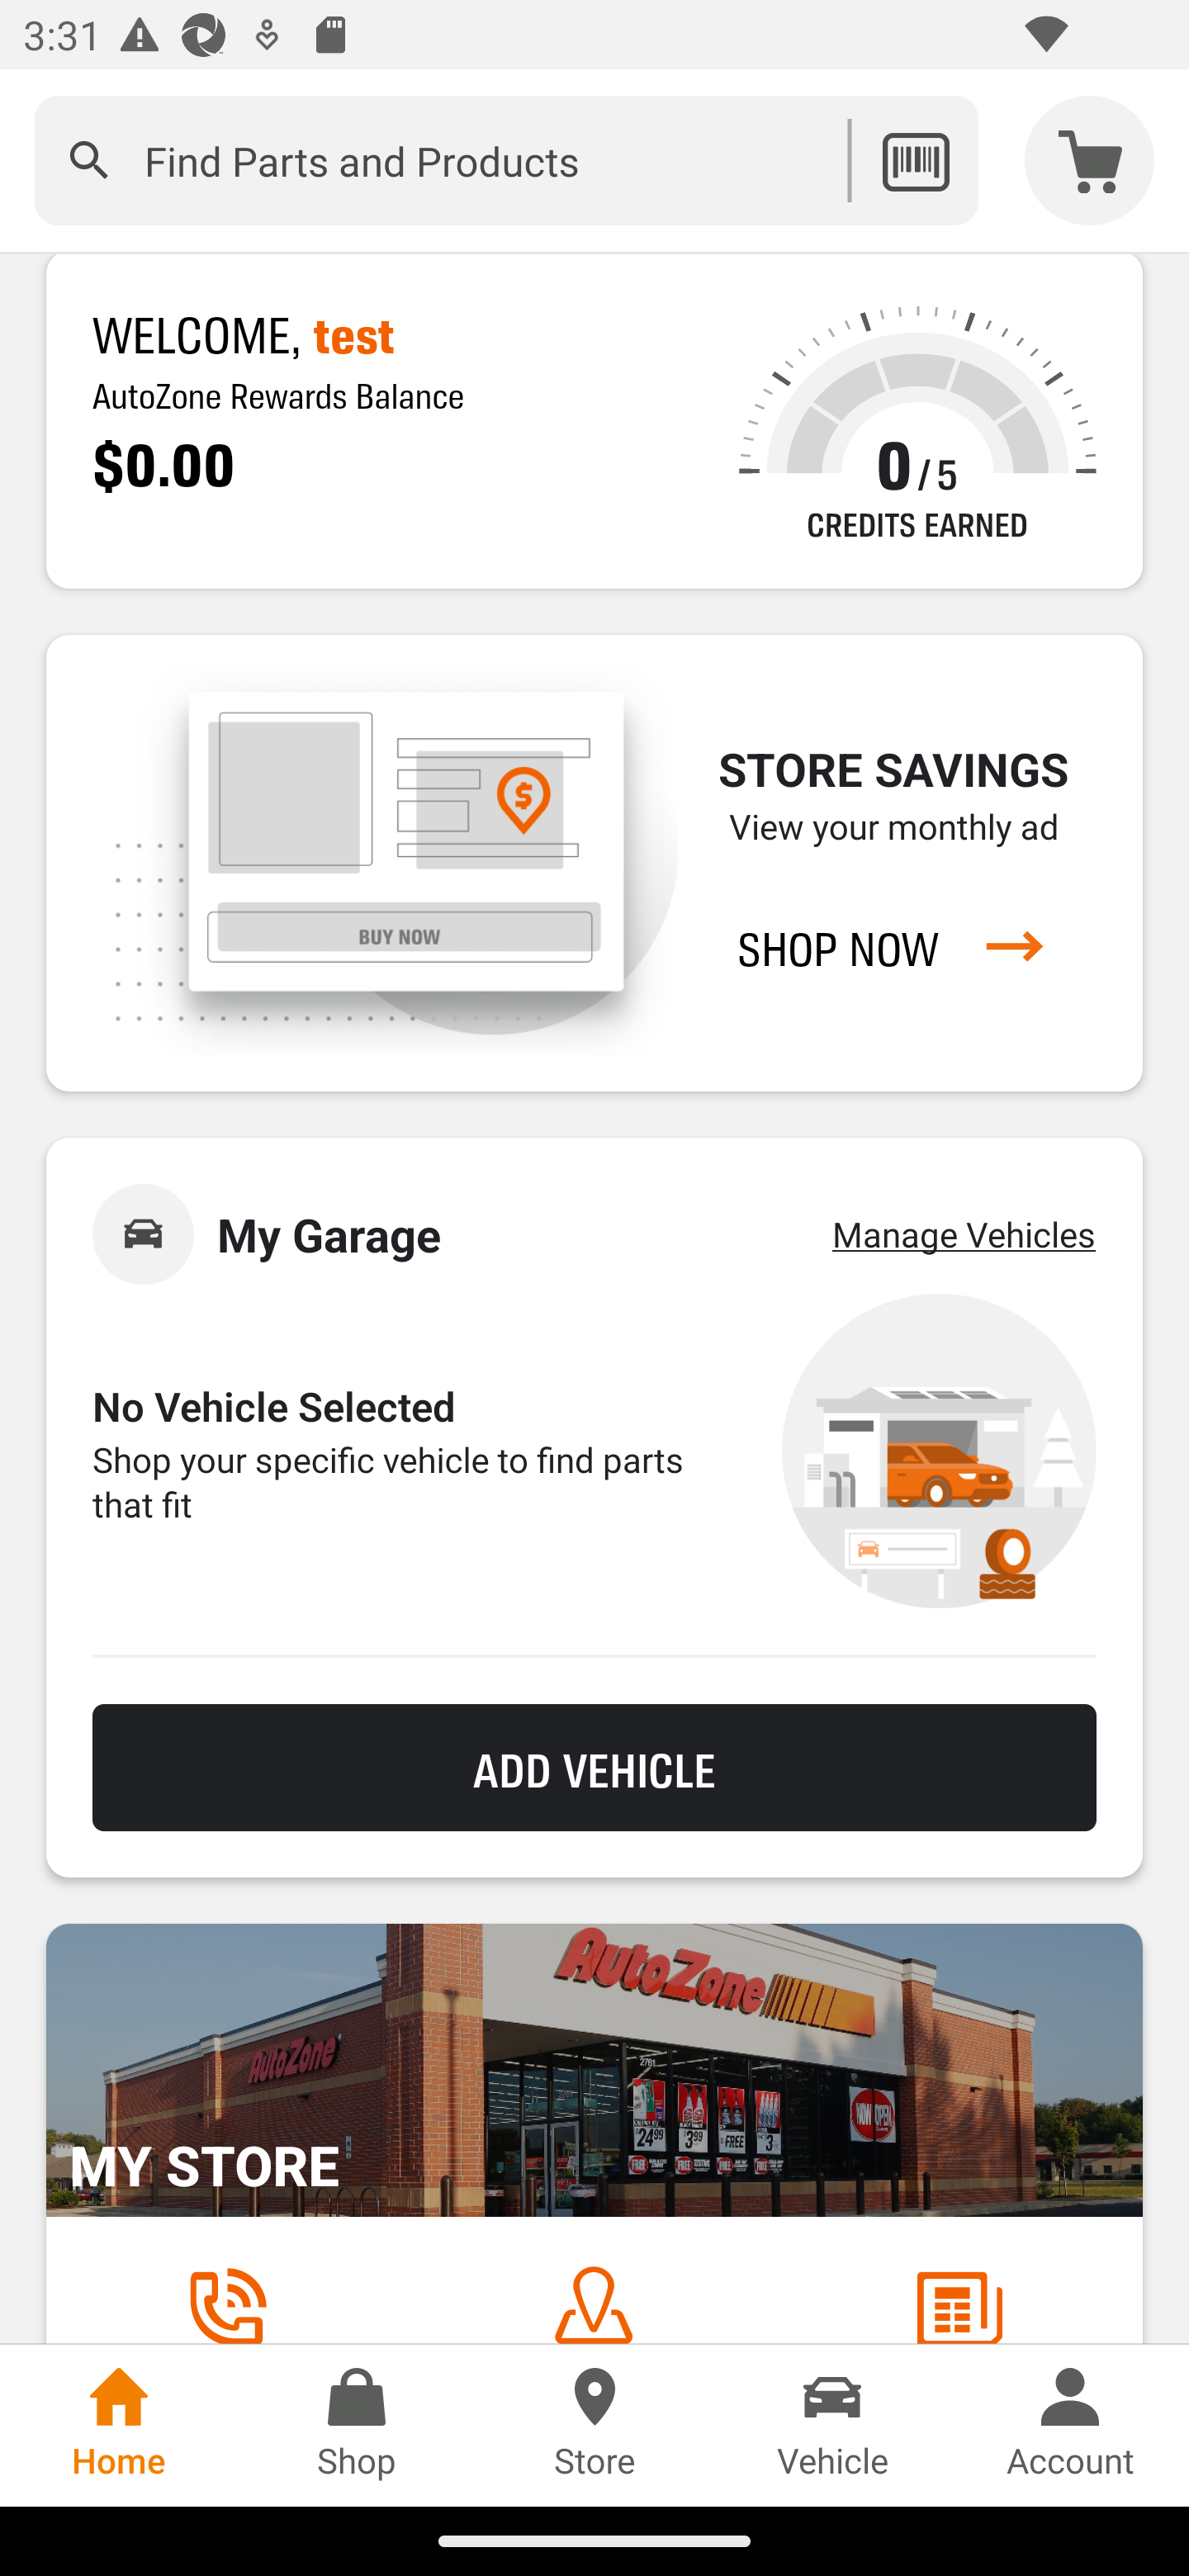 Image resolution: width=1189 pixels, height=2576 pixels. What do you see at coordinates (593, 2304) in the screenshot?
I see `Directions ` at bounding box center [593, 2304].